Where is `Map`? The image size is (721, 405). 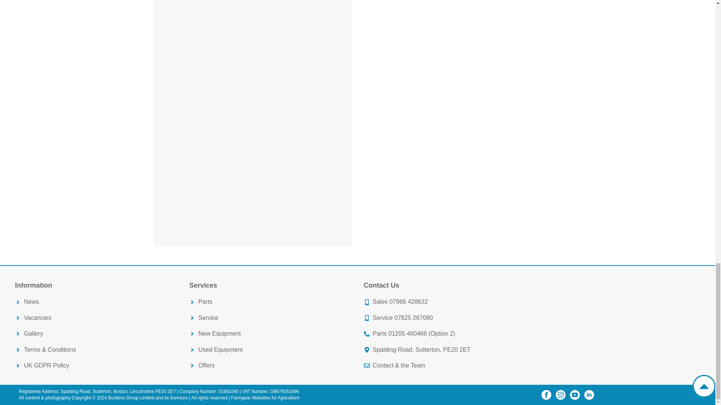 Map is located at coordinates (619, 325).